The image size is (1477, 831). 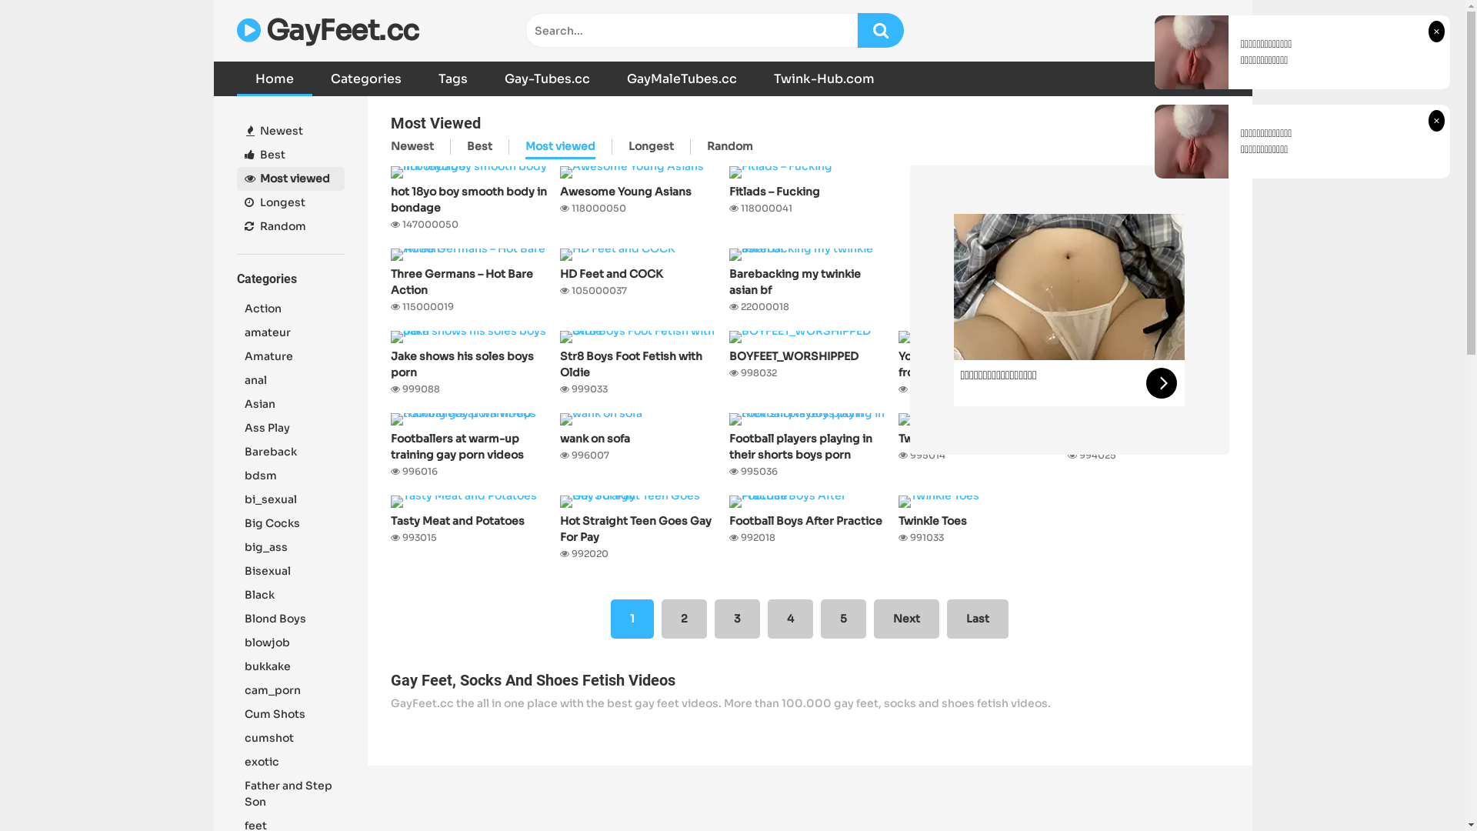 What do you see at coordinates (685, 619) in the screenshot?
I see `2` at bounding box center [685, 619].